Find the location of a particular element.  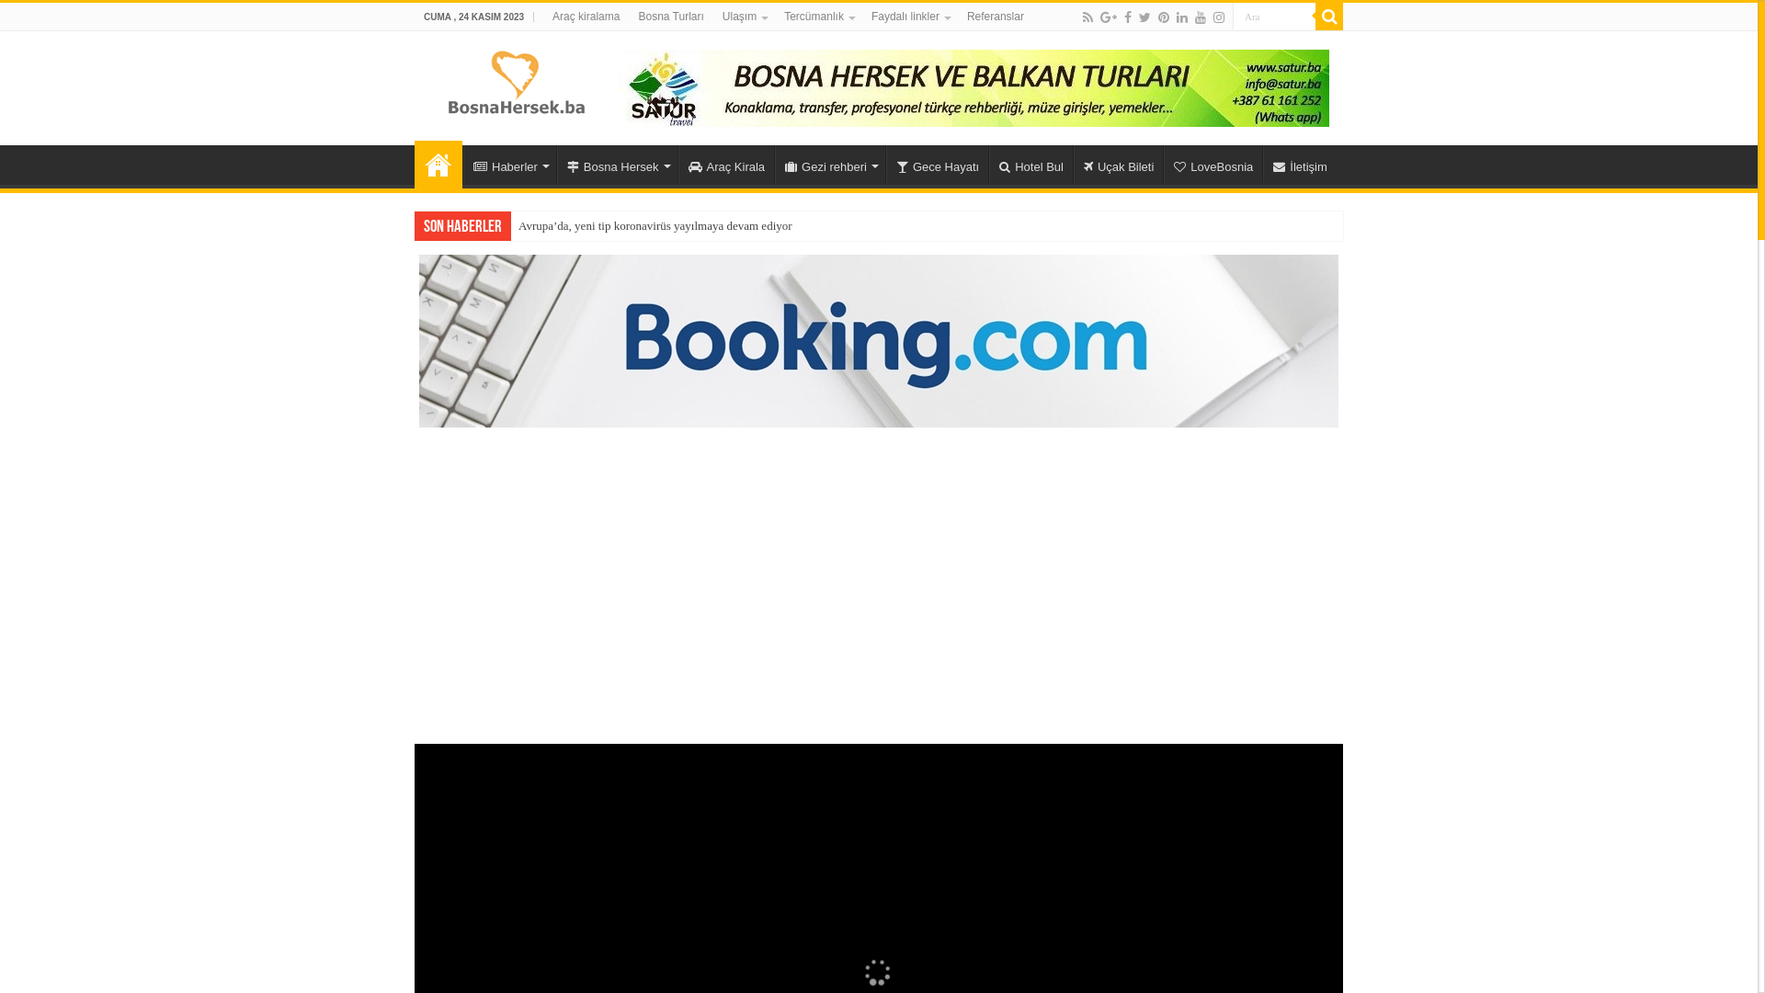

Haberler is located at coordinates (509, 165).